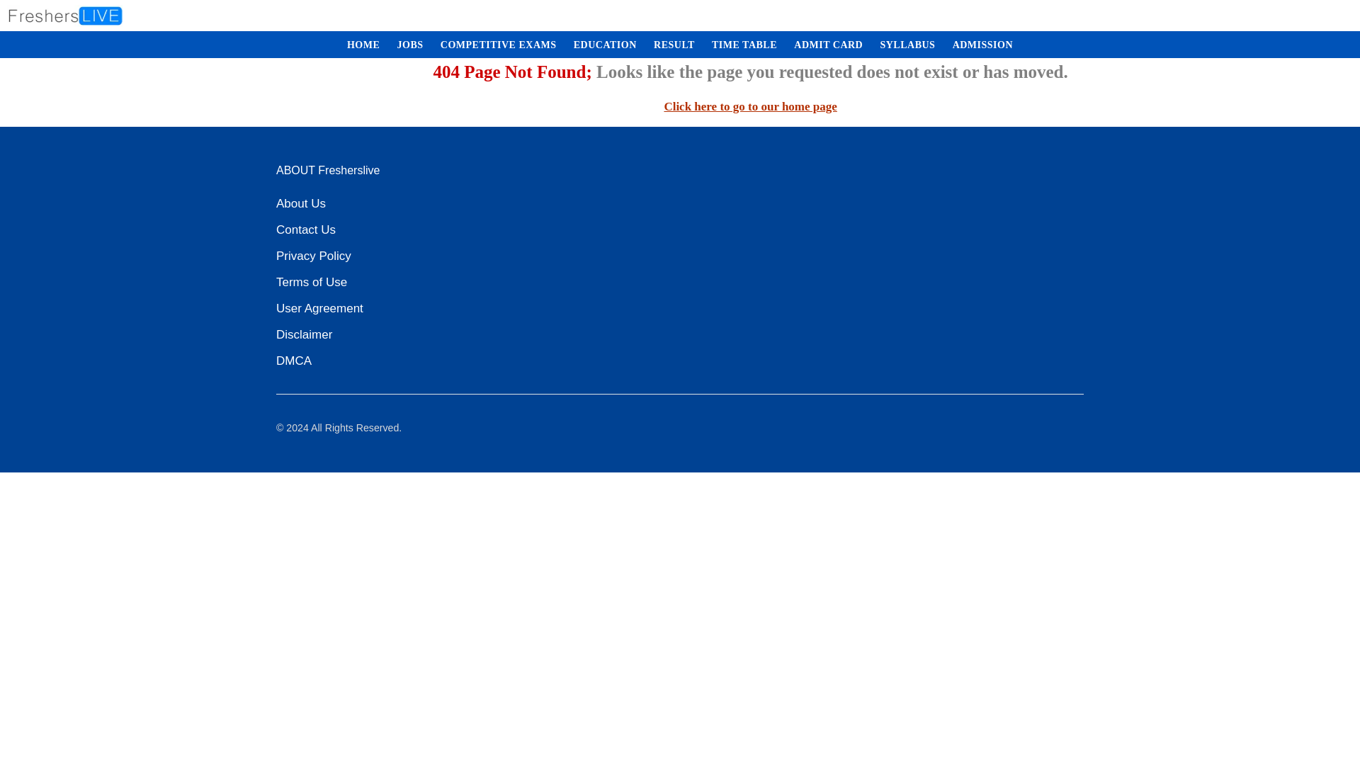  Describe the element at coordinates (829, 45) in the screenshot. I see `ADMIT CARD` at that location.